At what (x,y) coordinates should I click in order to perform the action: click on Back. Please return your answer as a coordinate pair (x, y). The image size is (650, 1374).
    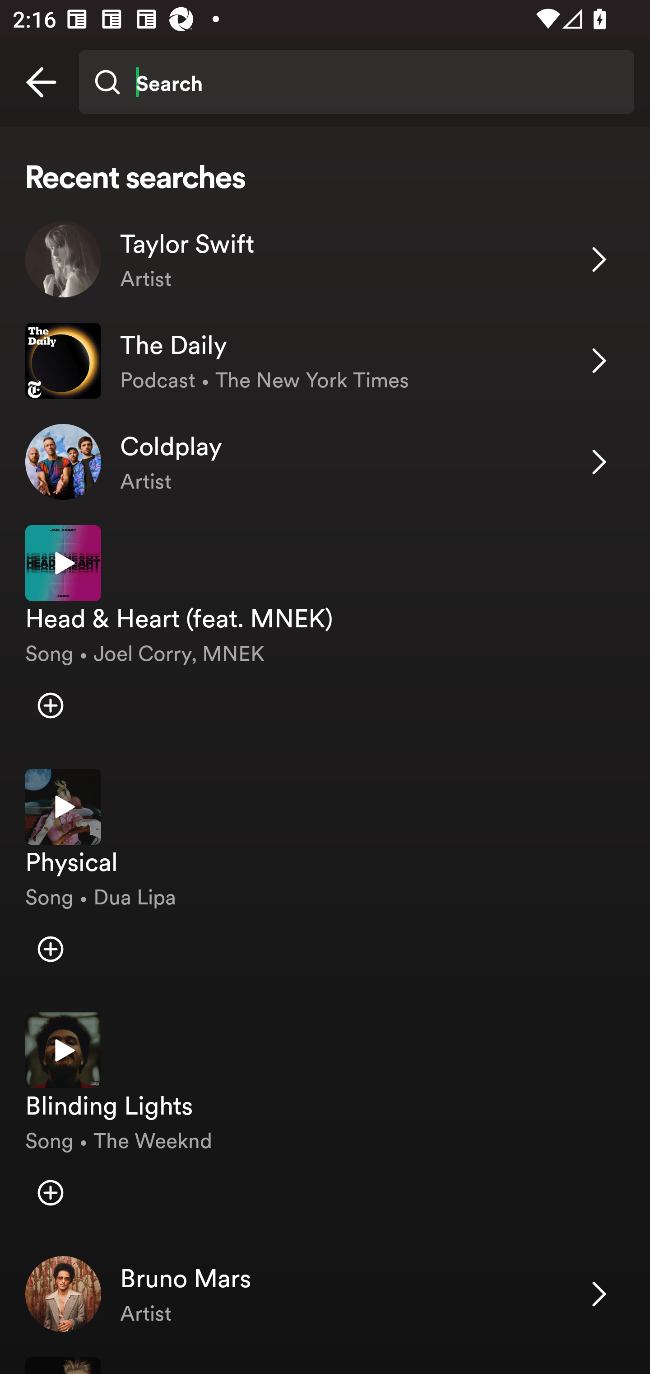
    Looking at the image, I should click on (41, 82).